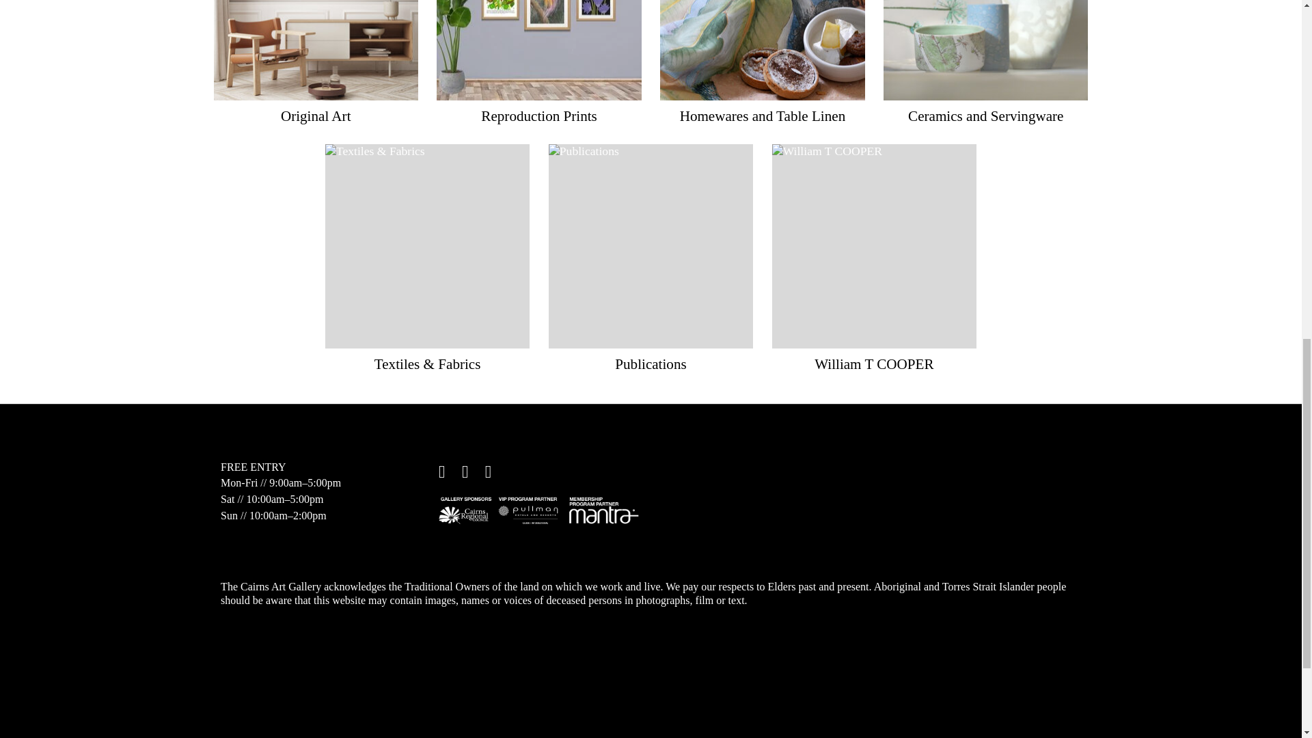 The width and height of the screenshot is (1312, 738). I want to click on Homewares and Table Linen, so click(763, 116).